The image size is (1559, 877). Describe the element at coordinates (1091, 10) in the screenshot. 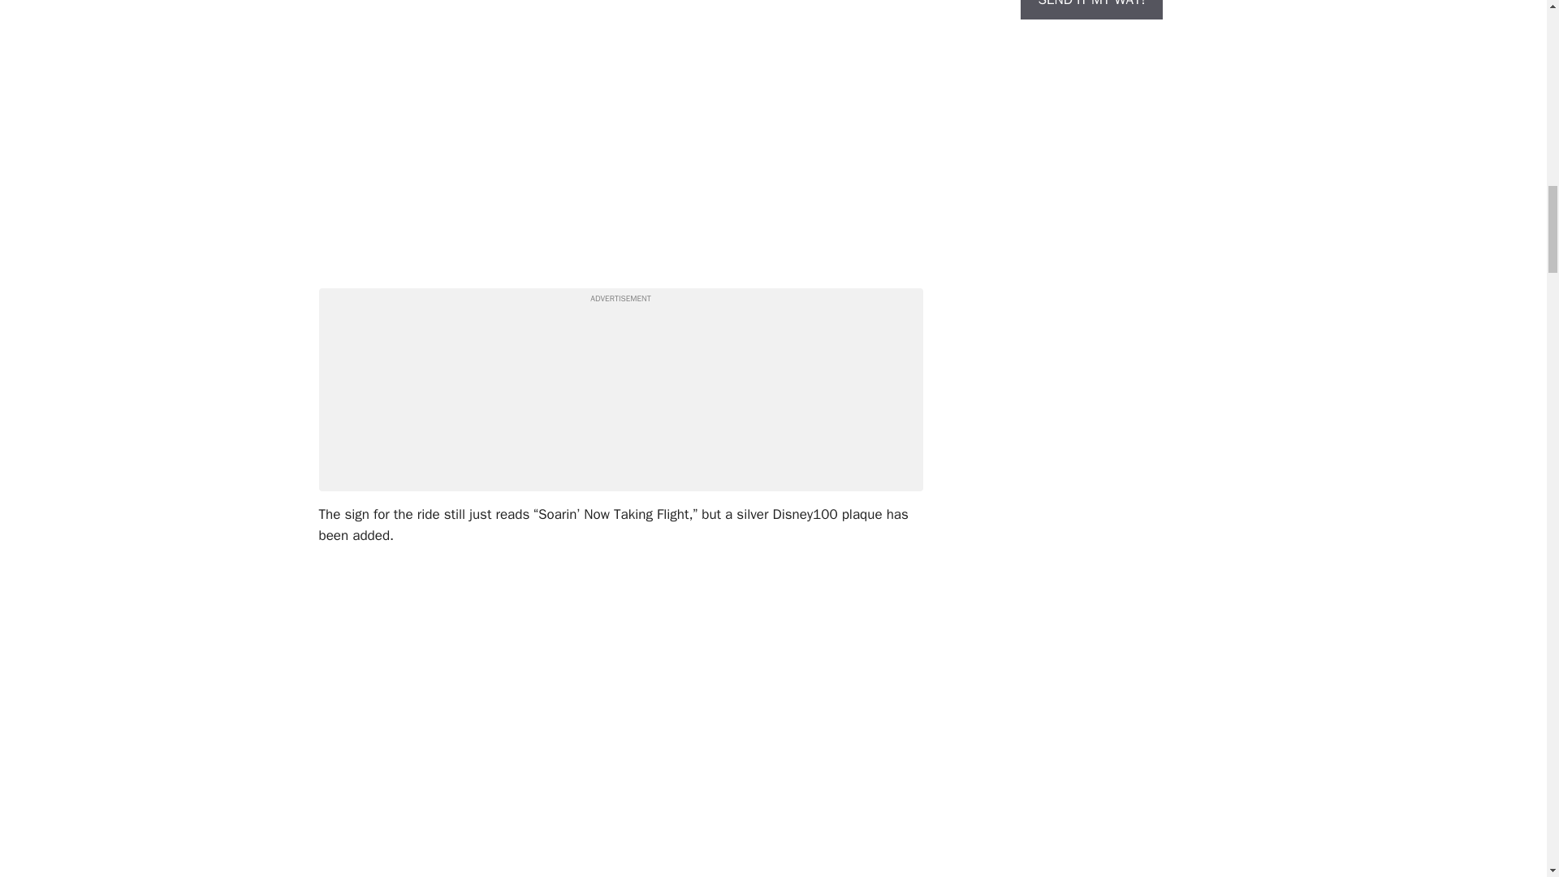

I see `SEND IT MY WAY!` at that location.